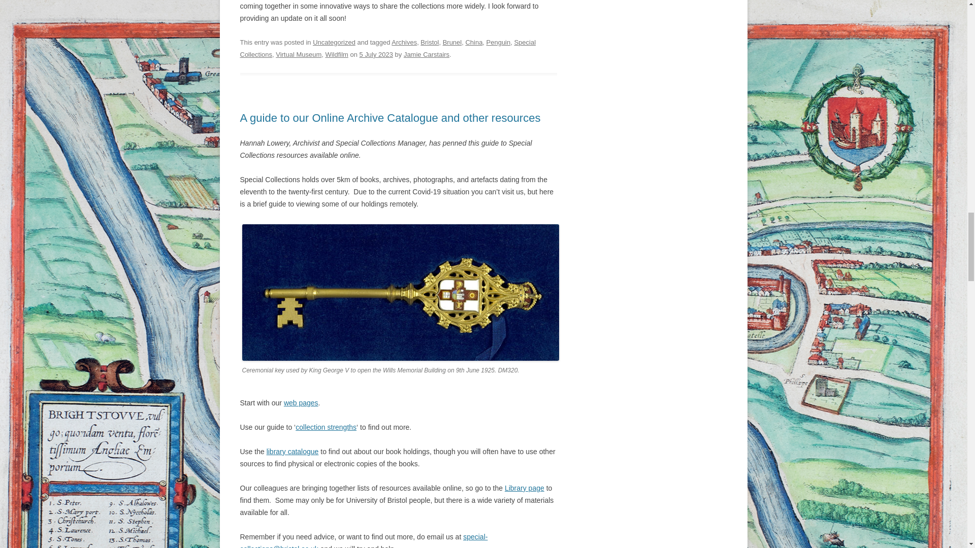  I want to click on library catalogue, so click(292, 452).